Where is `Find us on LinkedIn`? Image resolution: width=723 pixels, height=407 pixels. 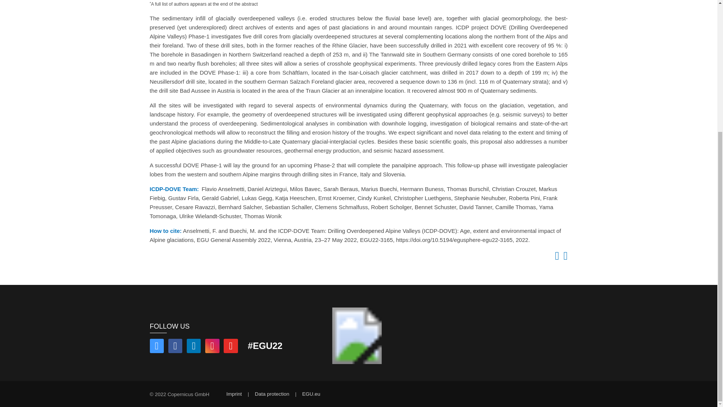 Find us on LinkedIn is located at coordinates (194, 347).